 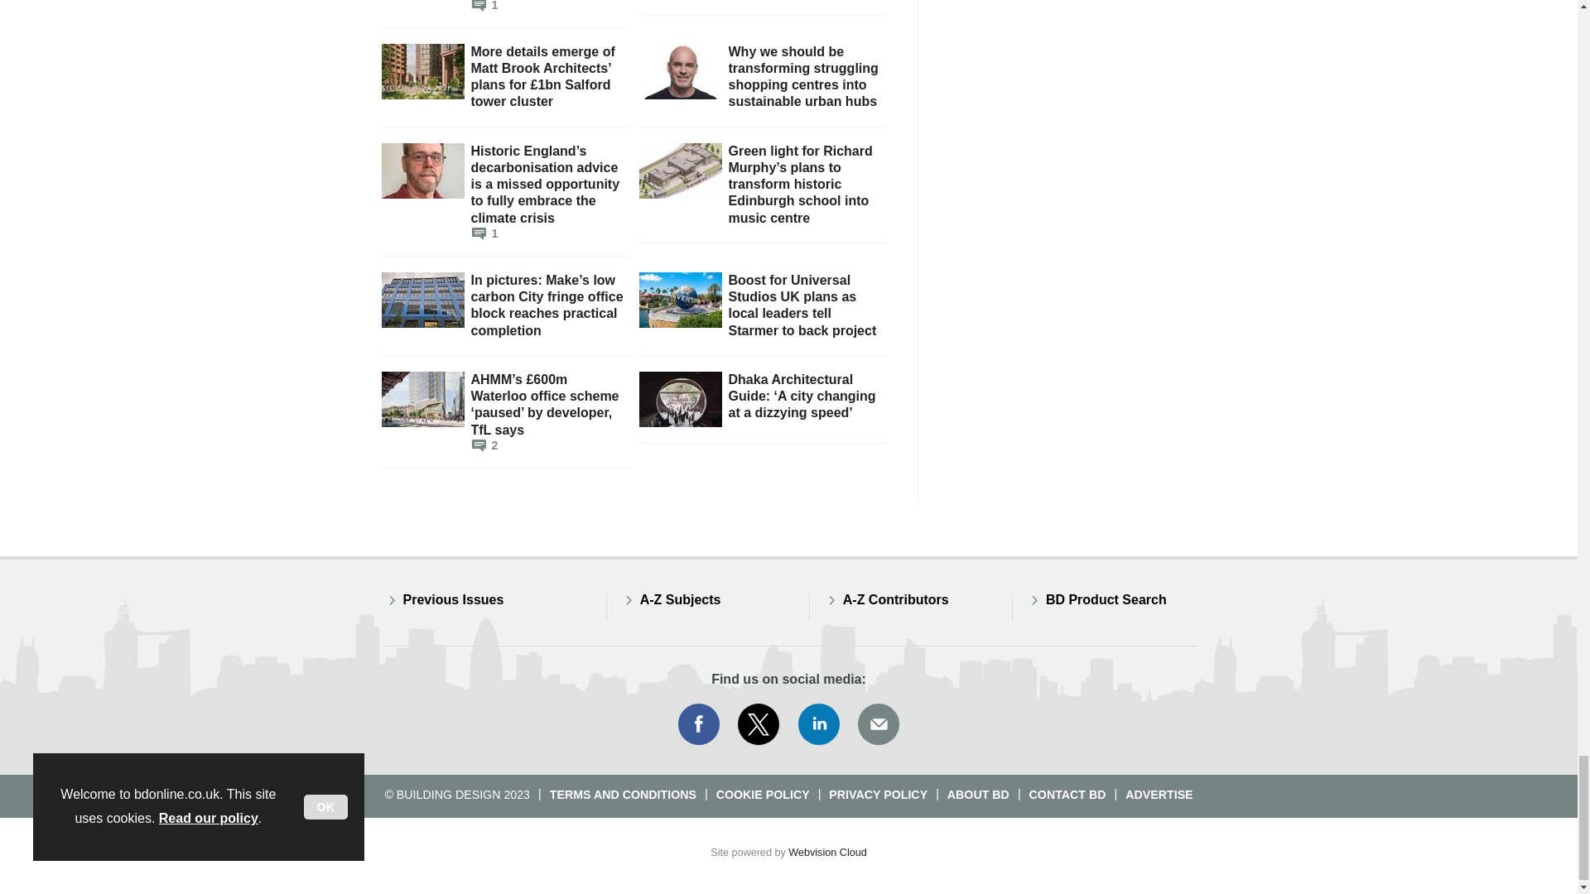 I want to click on Connect with us on Twitter, so click(x=759, y=723).